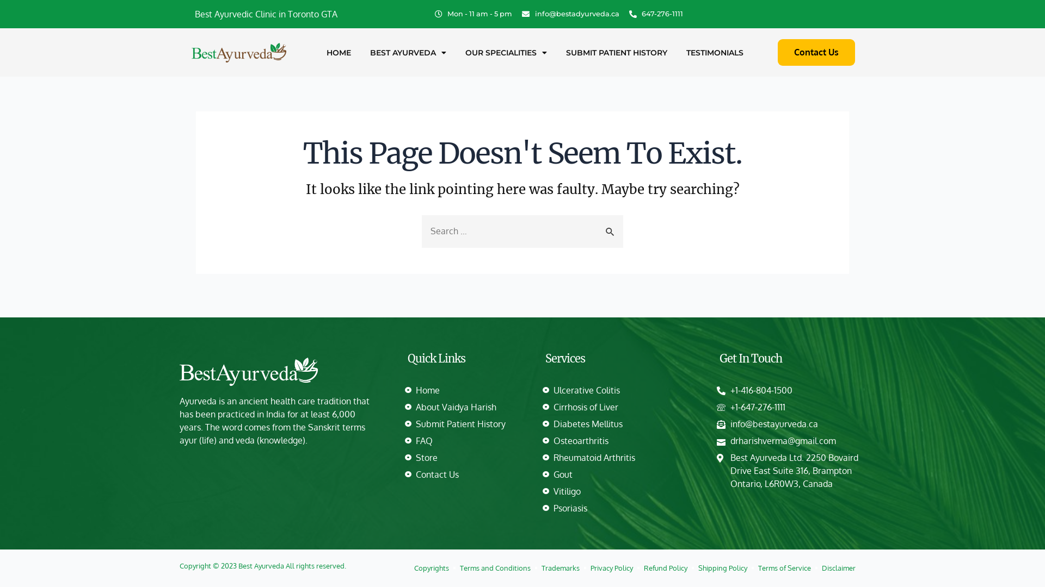 The width and height of the screenshot is (1045, 587). Describe the element at coordinates (463, 407) in the screenshot. I see `About Vaidya Harish` at that location.